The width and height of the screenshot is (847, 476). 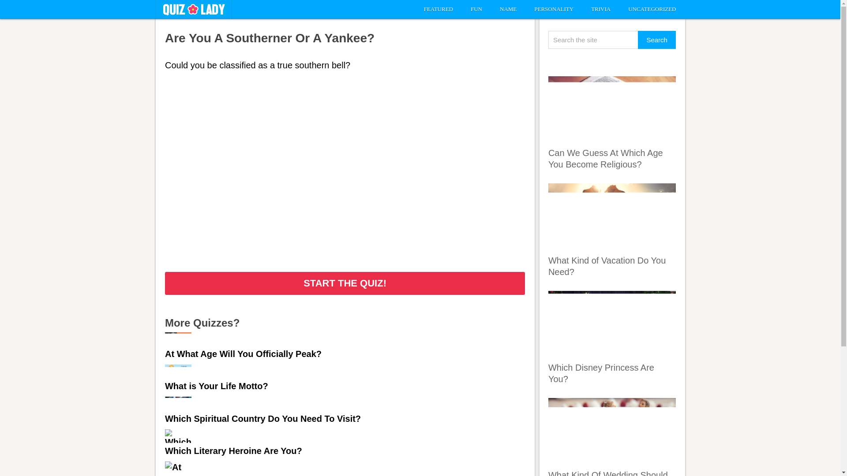 What do you see at coordinates (508, 9) in the screenshot?
I see `NAME` at bounding box center [508, 9].